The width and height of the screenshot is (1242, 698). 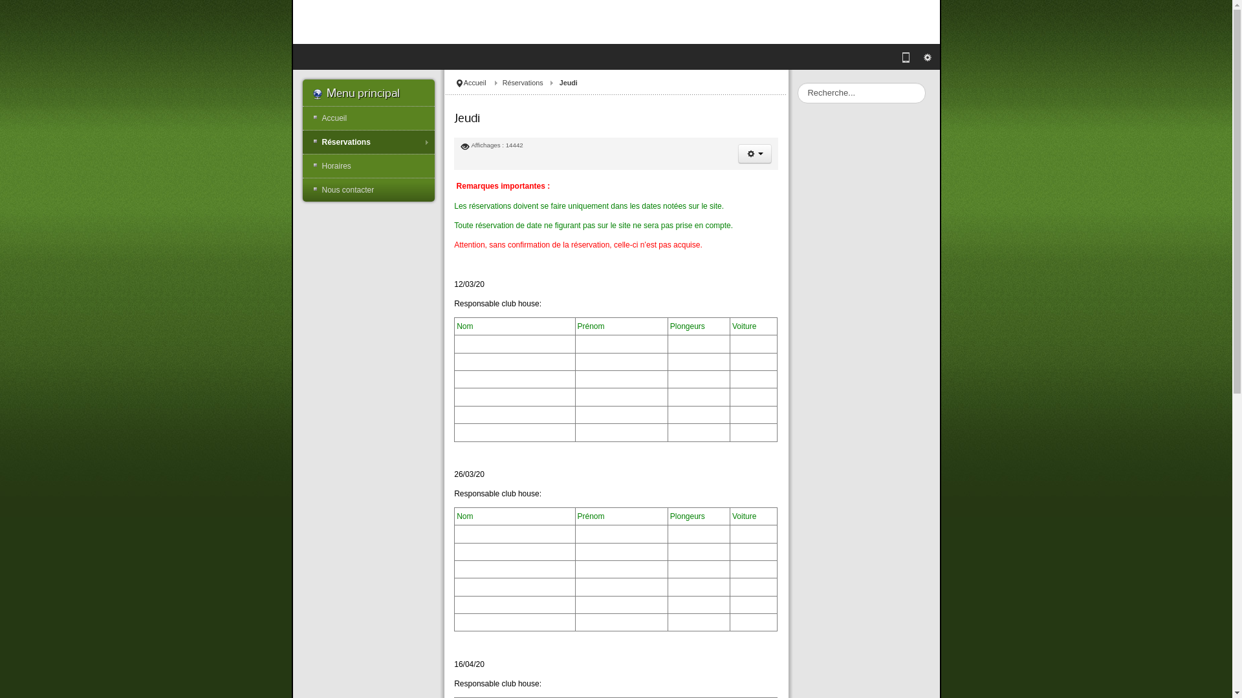 What do you see at coordinates (369, 118) in the screenshot?
I see `Accueil` at bounding box center [369, 118].